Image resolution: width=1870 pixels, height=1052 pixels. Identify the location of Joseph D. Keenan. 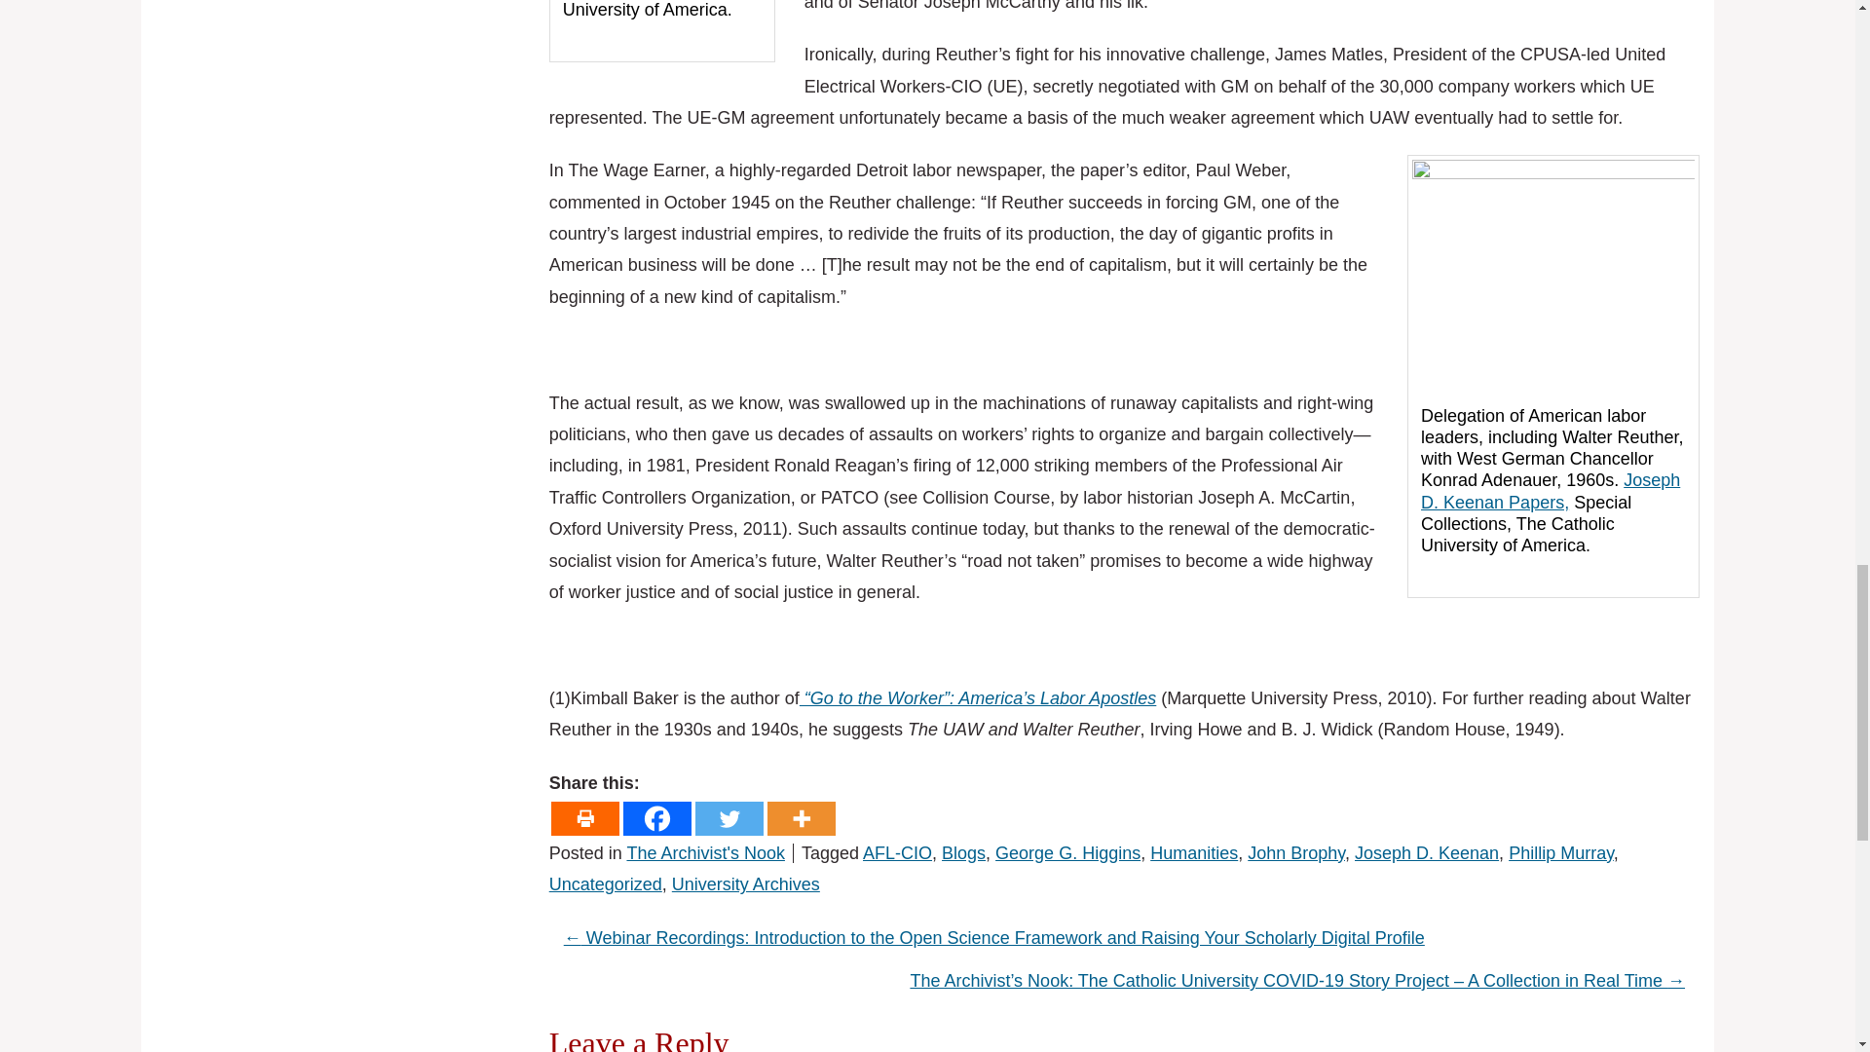
(1426, 853).